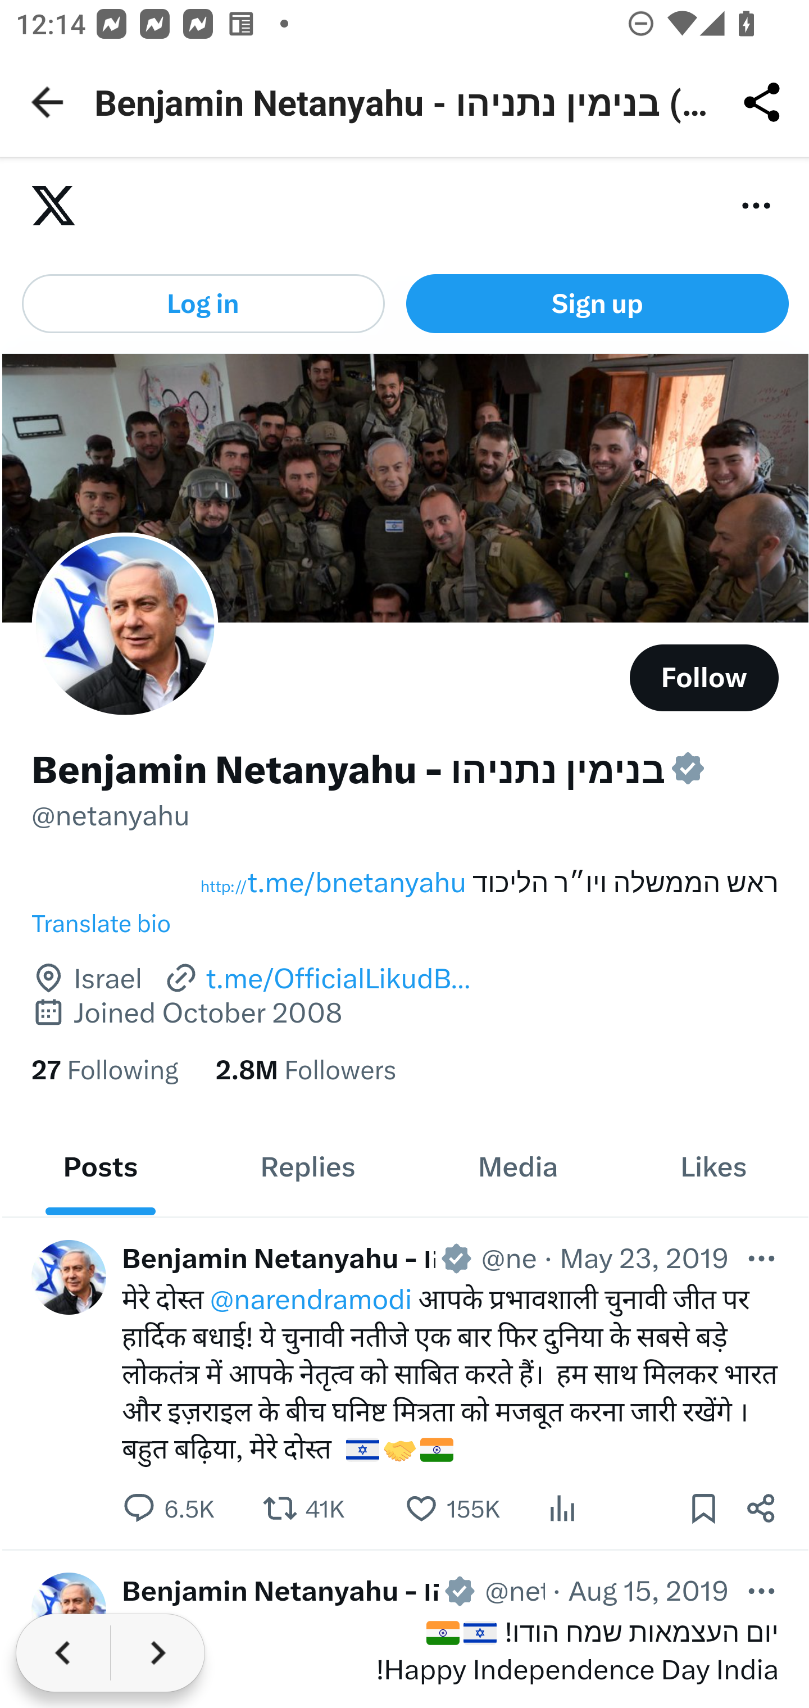  What do you see at coordinates (111, 815) in the screenshot?
I see `@netanyahu` at bounding box center [111, 815].